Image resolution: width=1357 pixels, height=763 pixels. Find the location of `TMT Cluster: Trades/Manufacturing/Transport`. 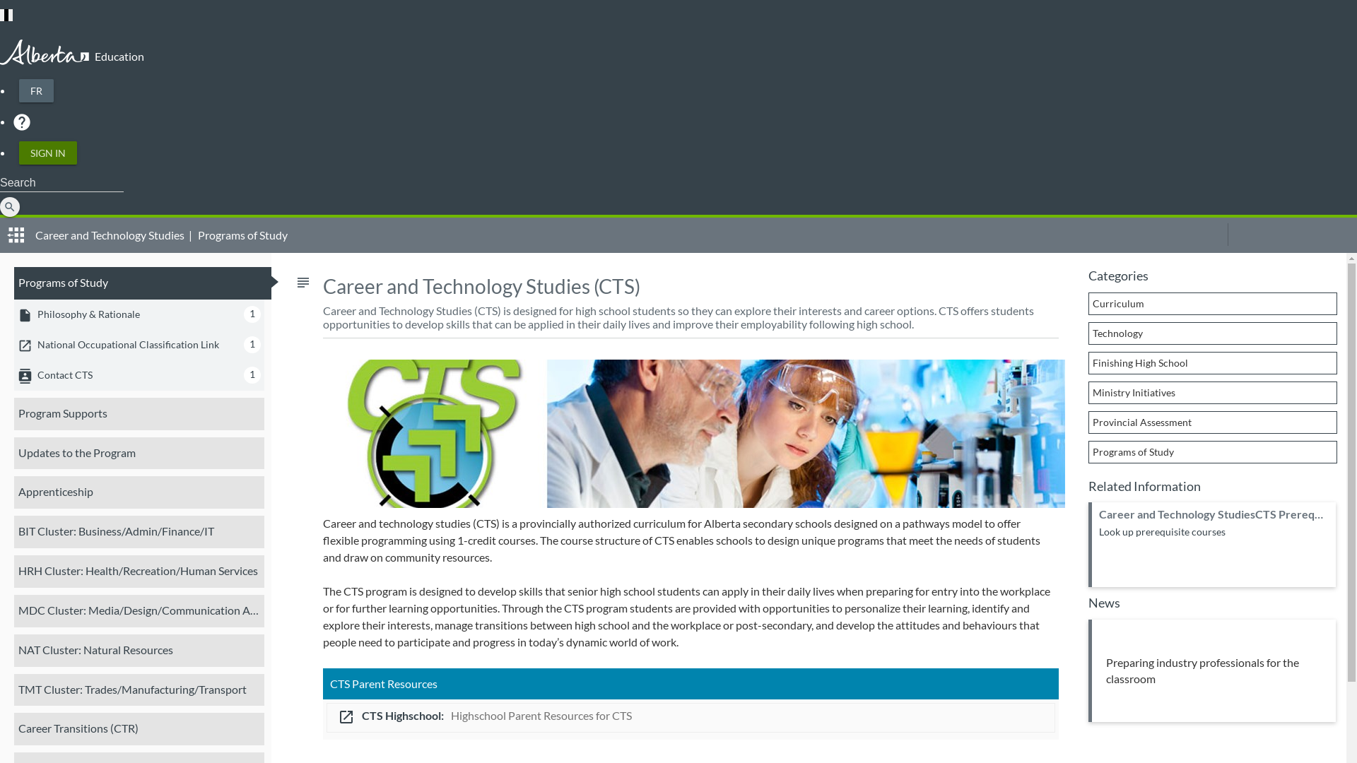

TMT Cluster: Trades/Manufacturing/Transport is located at coordinates (139, 690).